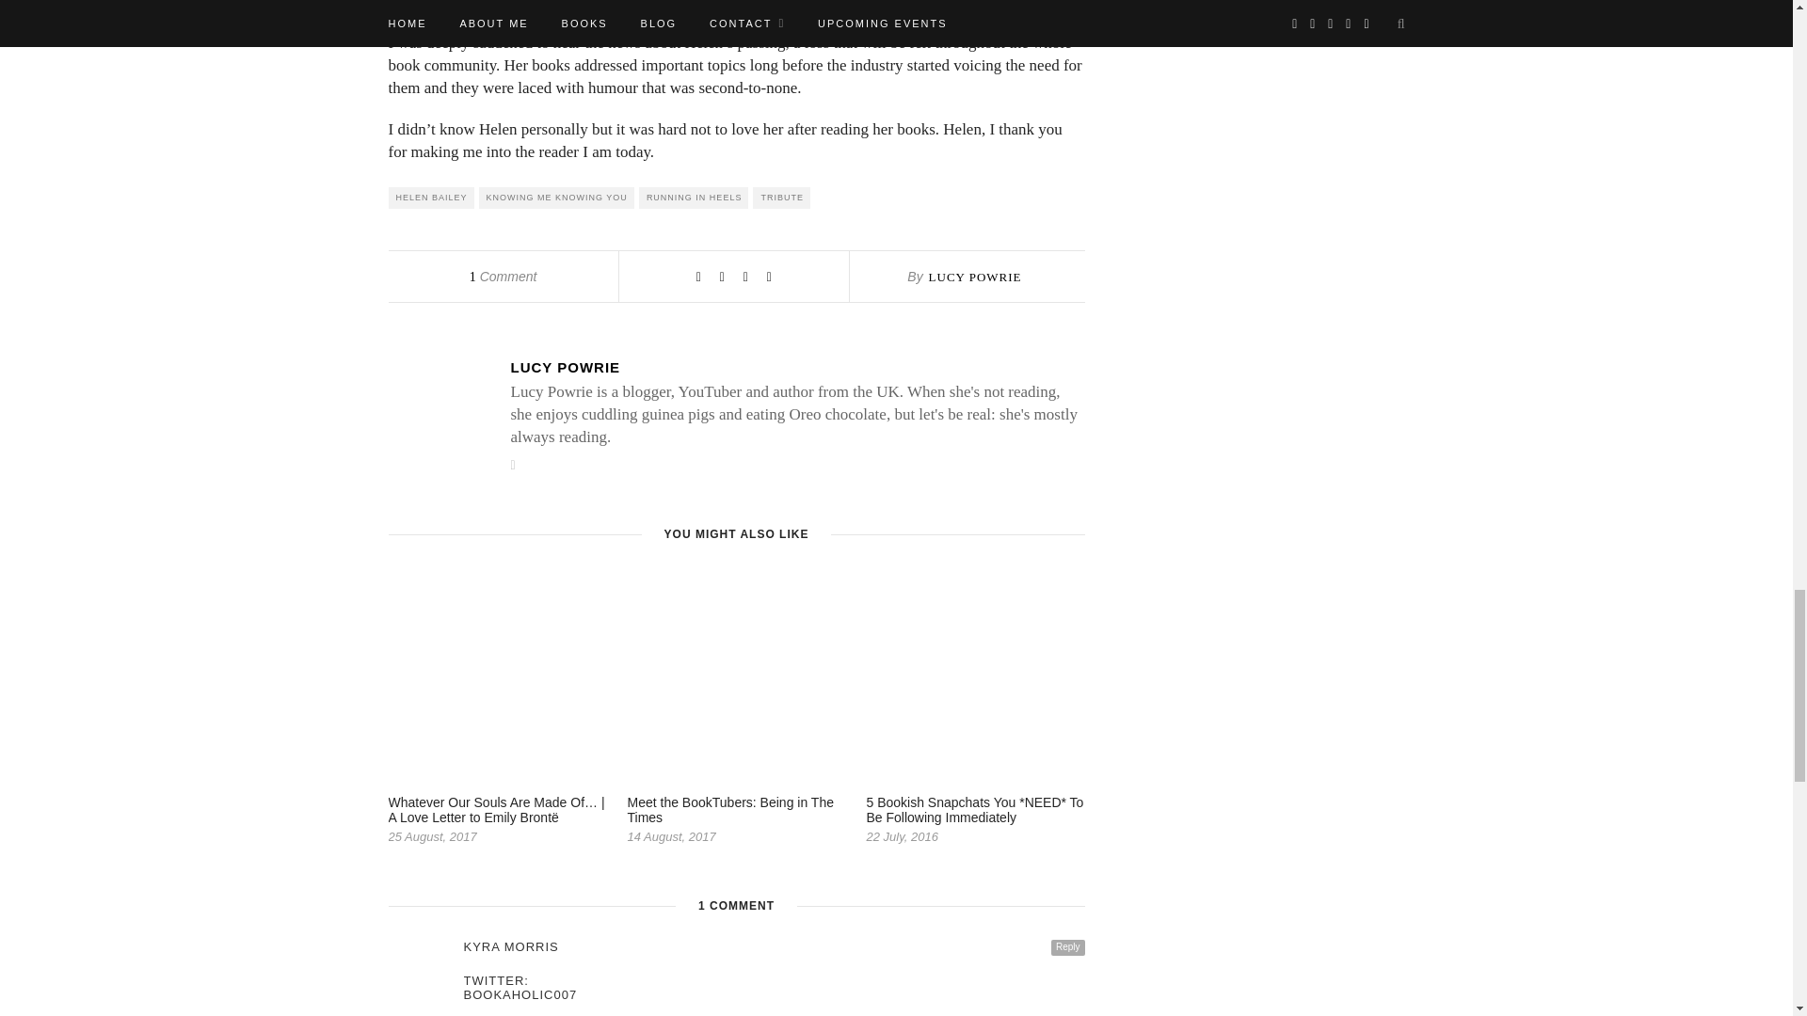 Image resolution: width=1807 pixels, height=1016 pixels. Describe the element at coordinates (730, 809) in the screenshot. I see `Meet the BookTubers: Being in The Times` at that location.